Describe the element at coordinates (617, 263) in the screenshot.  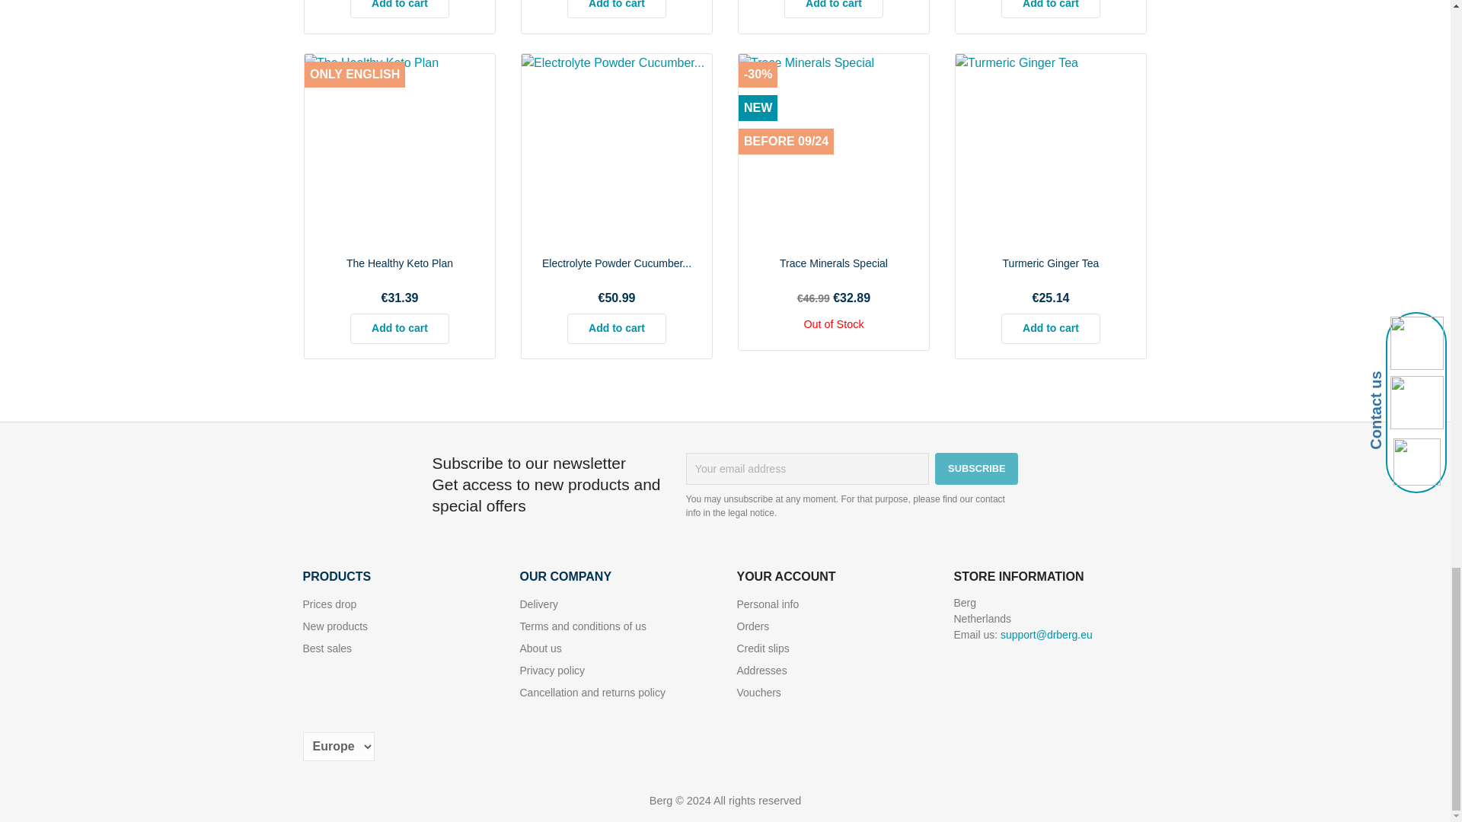
I see `Electrolyte Powder Cucumber...` at that location.